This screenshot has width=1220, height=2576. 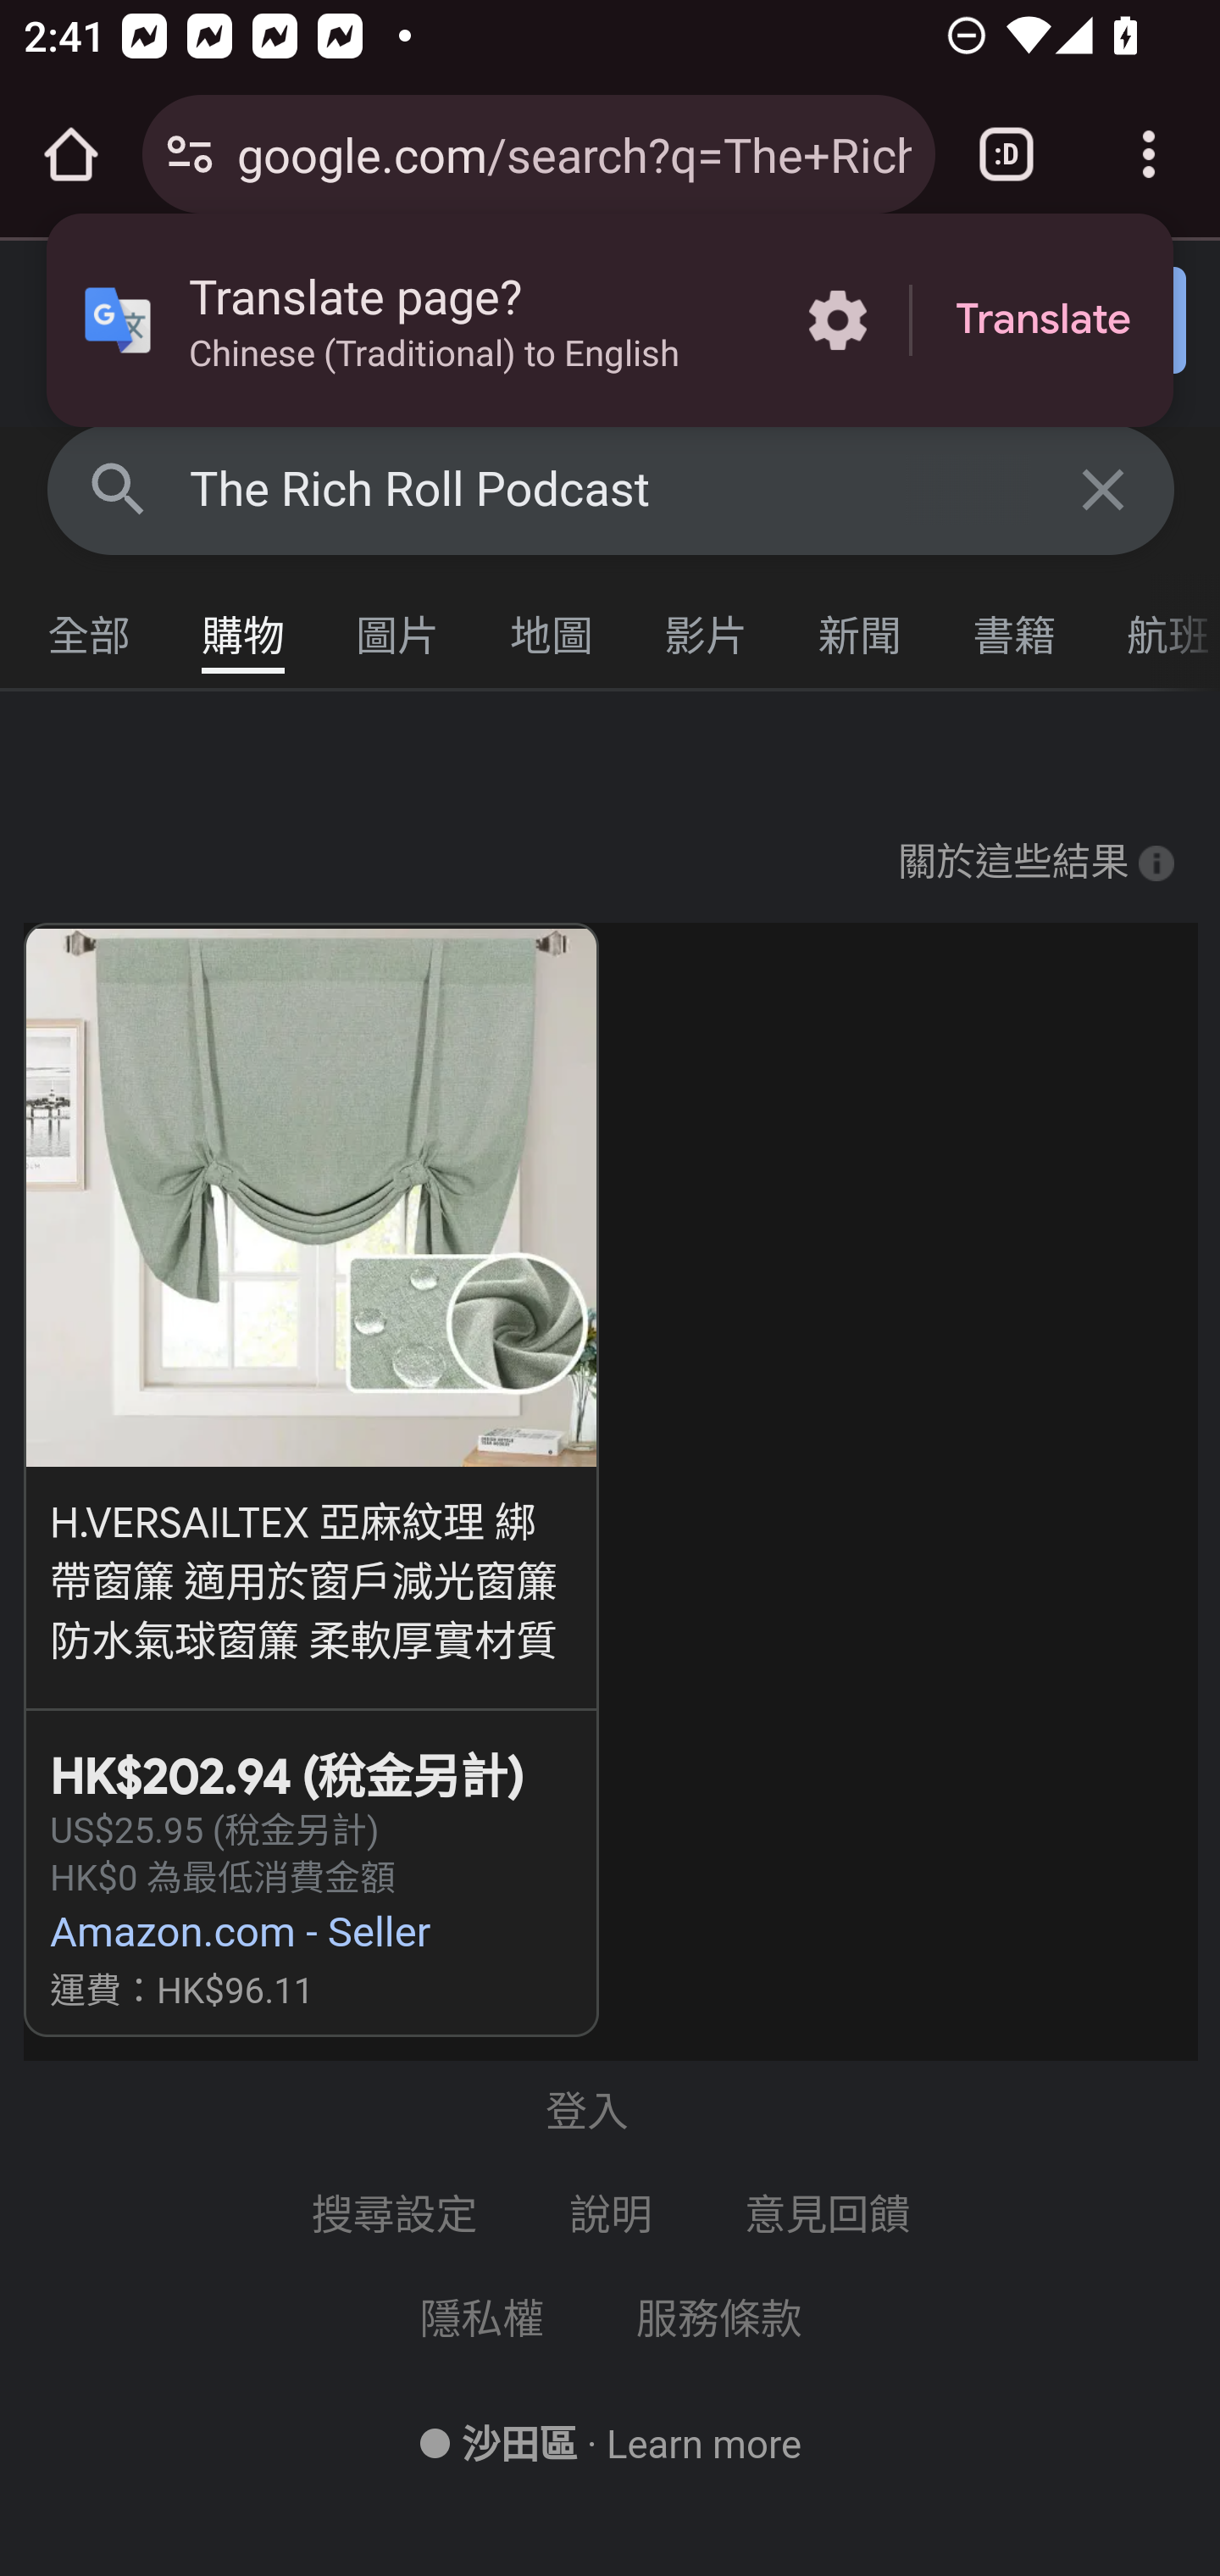 What do you see at coordinates (396, 2215) in the screenshot?
I see `搜尋設定` at bounding box center [396, 2215].